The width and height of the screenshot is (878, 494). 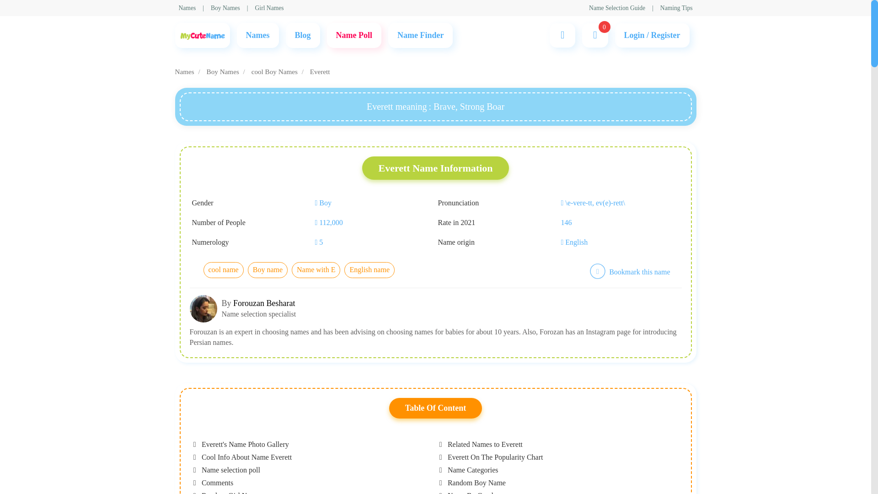 What do you see at coordinates (420, 35) in the screenshot?
I see `Name Finder` at bounding box center [420, 35].